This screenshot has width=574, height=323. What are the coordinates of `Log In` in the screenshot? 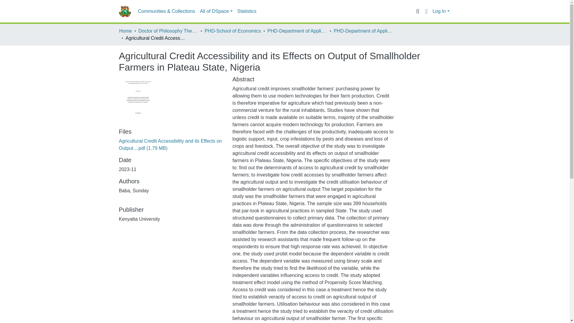 It's located at (441, 11).